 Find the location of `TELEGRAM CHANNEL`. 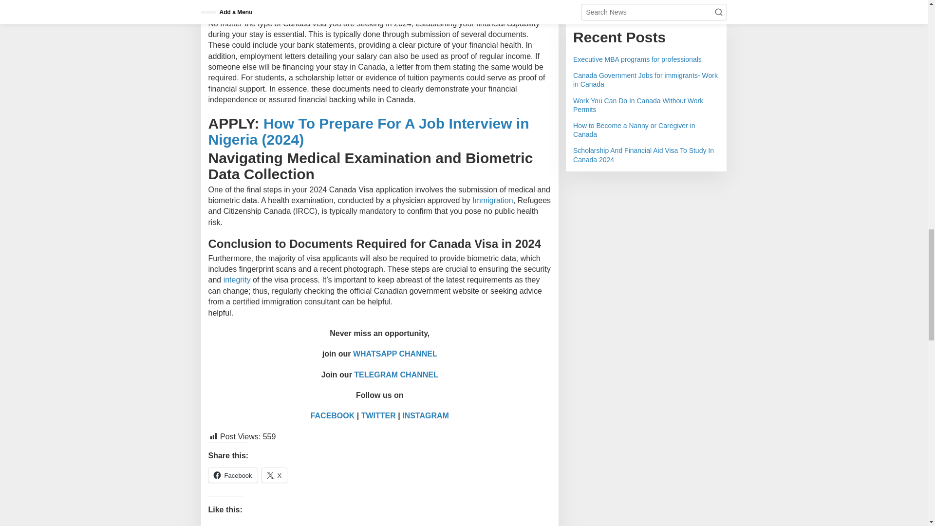

TELEGRAM CHANNEL is located at coordinates (395, 375).